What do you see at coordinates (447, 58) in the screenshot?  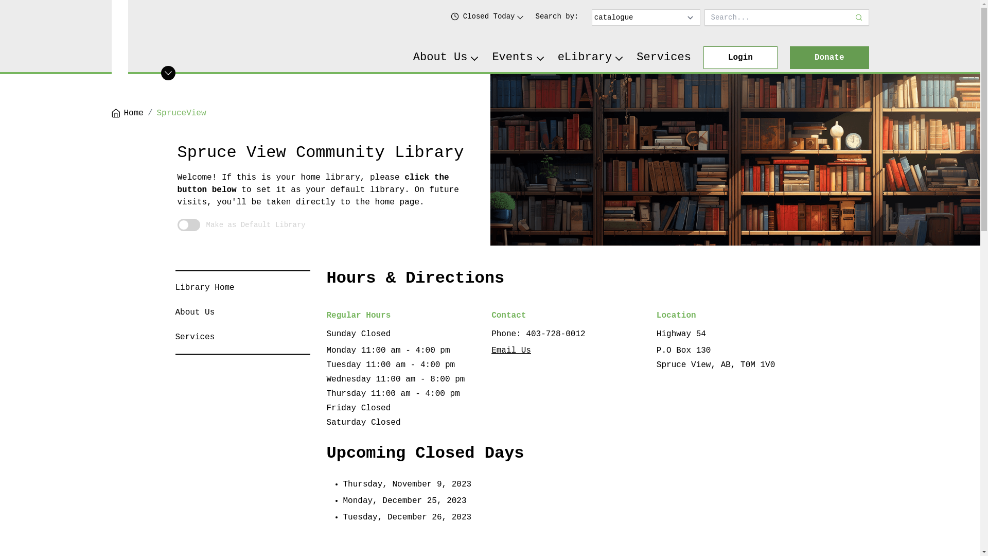 I see `About Us` at bounding box center [447, 58].